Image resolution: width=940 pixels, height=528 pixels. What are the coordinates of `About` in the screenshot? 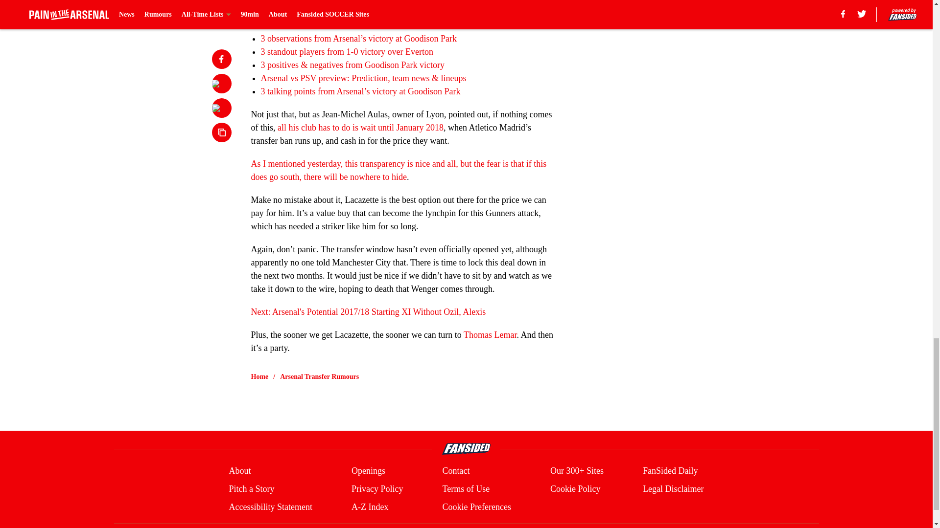 It's located at (239, 471).